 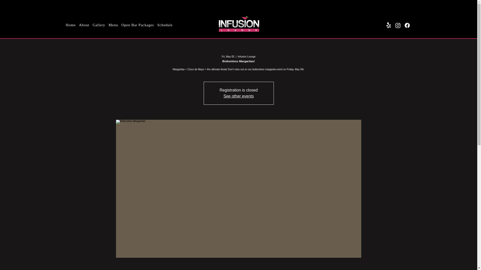 I want to click on About, so click(x=84, y=25).